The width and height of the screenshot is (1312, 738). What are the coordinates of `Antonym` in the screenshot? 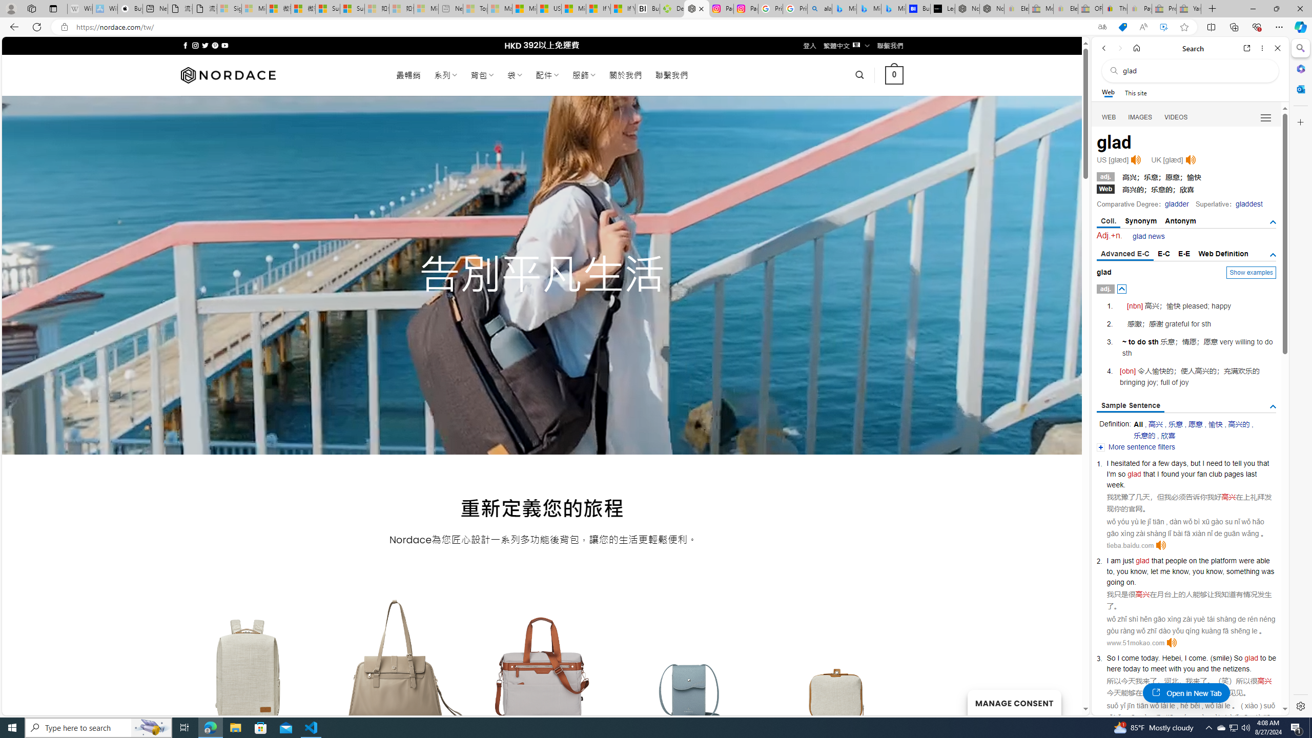 It's located at (1181, 221).